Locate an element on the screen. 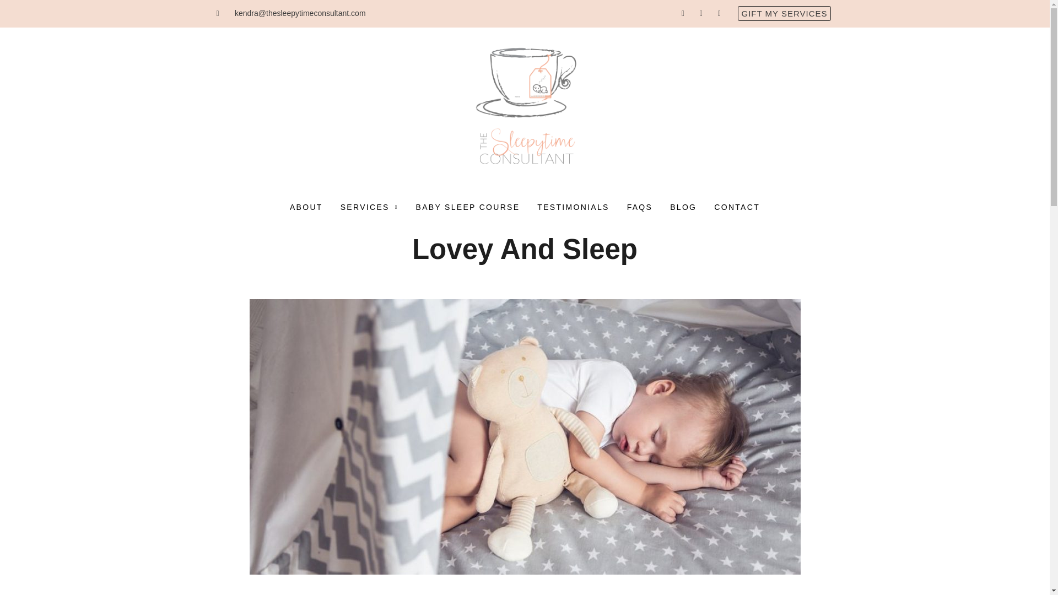 The image size is (1058, 595). ABOUT is located at coordinates (306, 207).